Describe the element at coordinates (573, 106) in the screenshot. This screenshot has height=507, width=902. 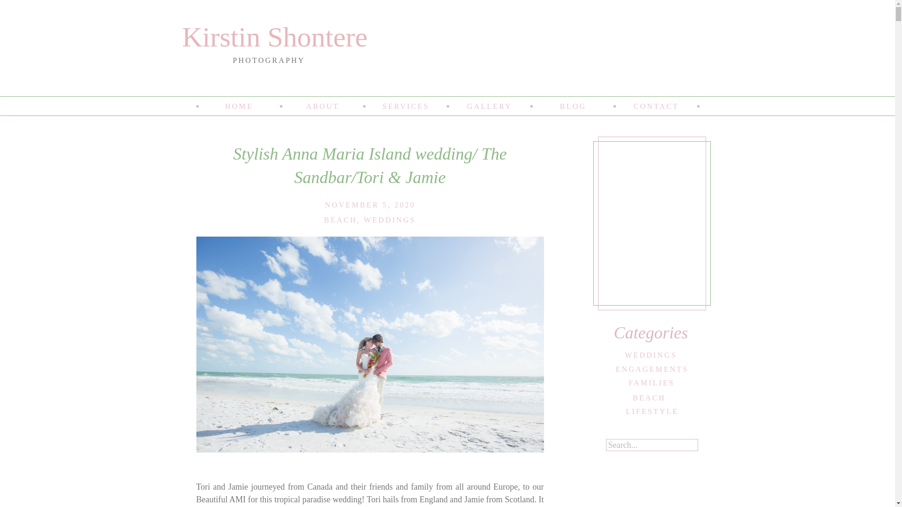
I see `BLOG` at that location.